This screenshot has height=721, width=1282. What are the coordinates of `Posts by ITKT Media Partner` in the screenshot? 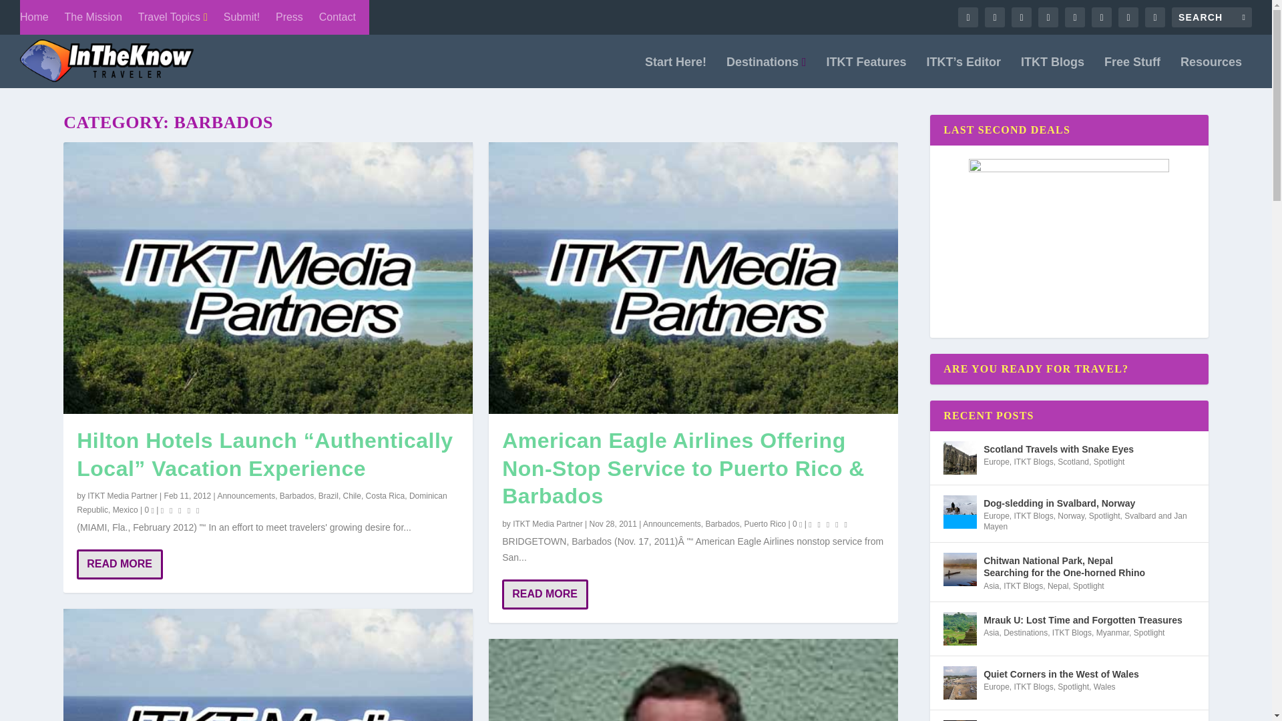 It's located at (122, 495).